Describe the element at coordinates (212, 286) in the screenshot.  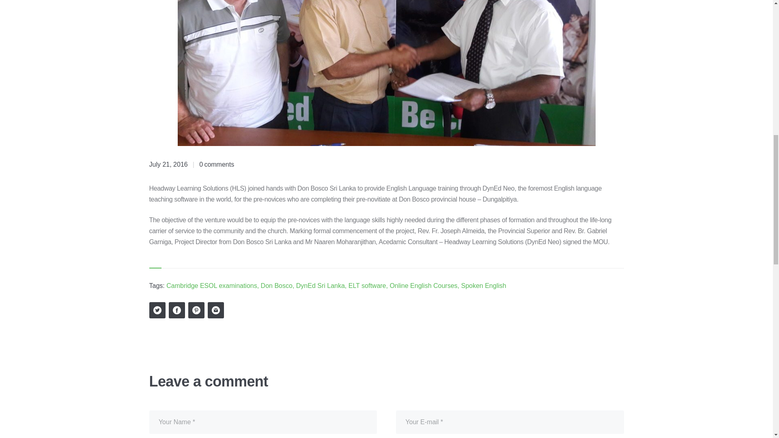
I see `Cambridge ESOL examinations` at that location.